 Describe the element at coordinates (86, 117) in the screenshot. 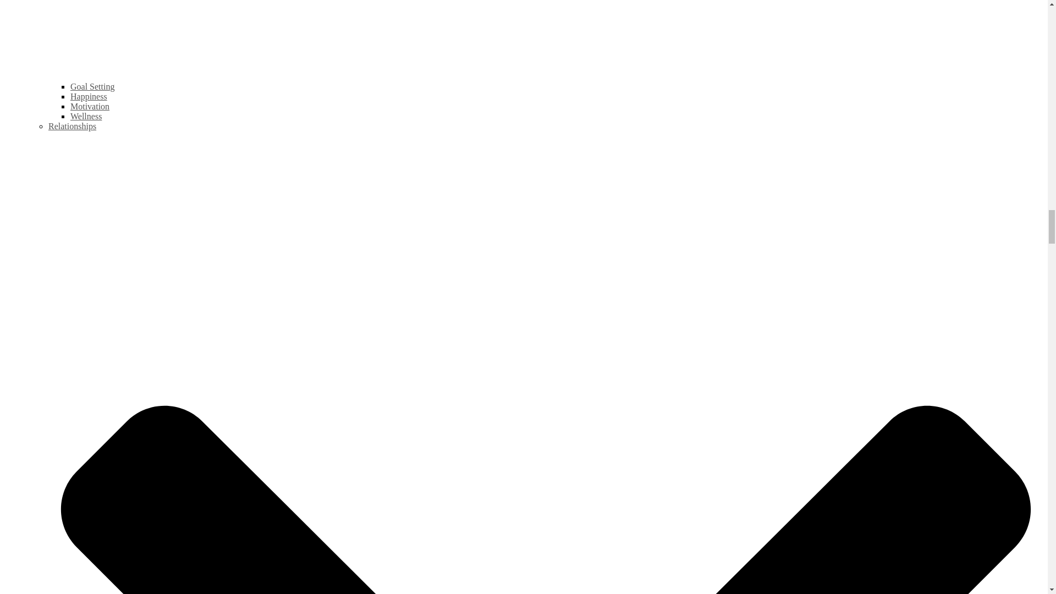

I see `Wellness` at that location.